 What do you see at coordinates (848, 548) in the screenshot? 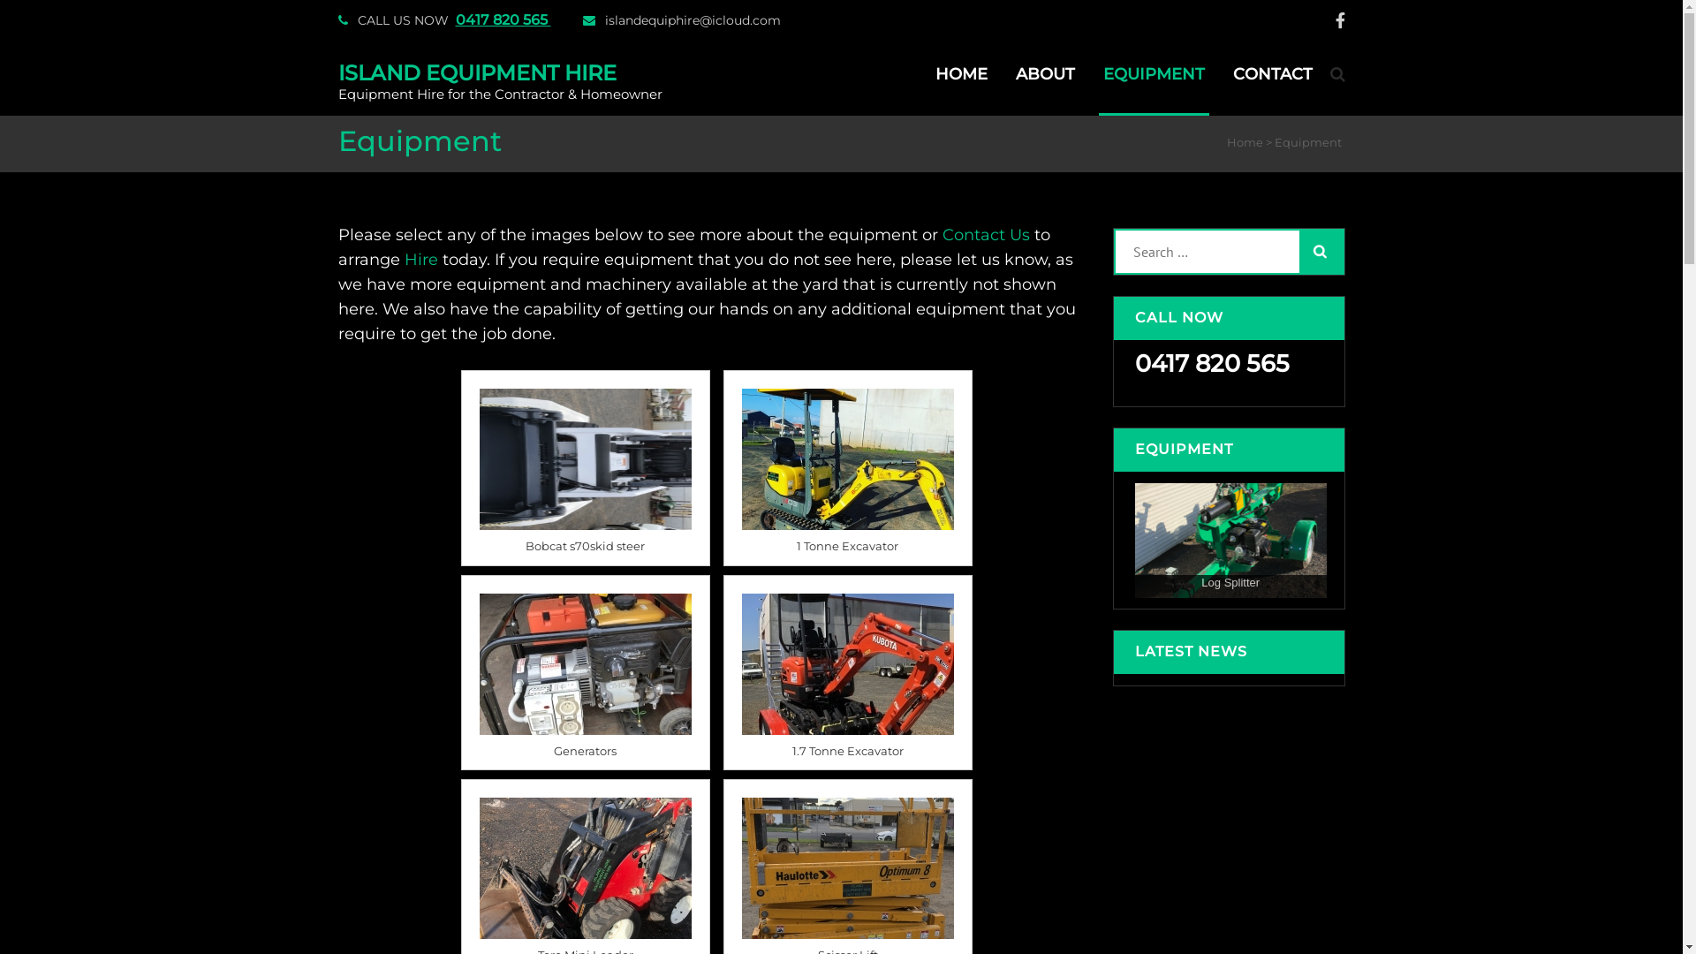
I see `1 Tonne Excavator` at bounding box center [848, 548].